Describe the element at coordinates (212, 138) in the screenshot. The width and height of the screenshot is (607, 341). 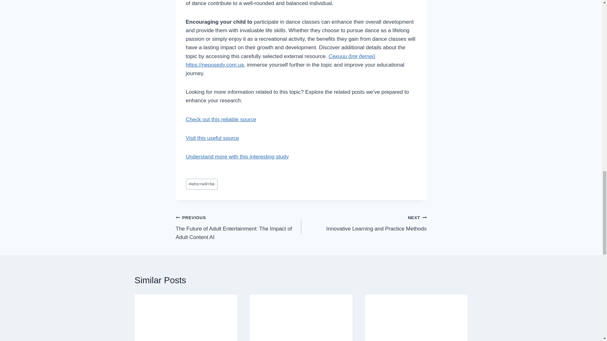
I see `Visit this useful source` at that location.